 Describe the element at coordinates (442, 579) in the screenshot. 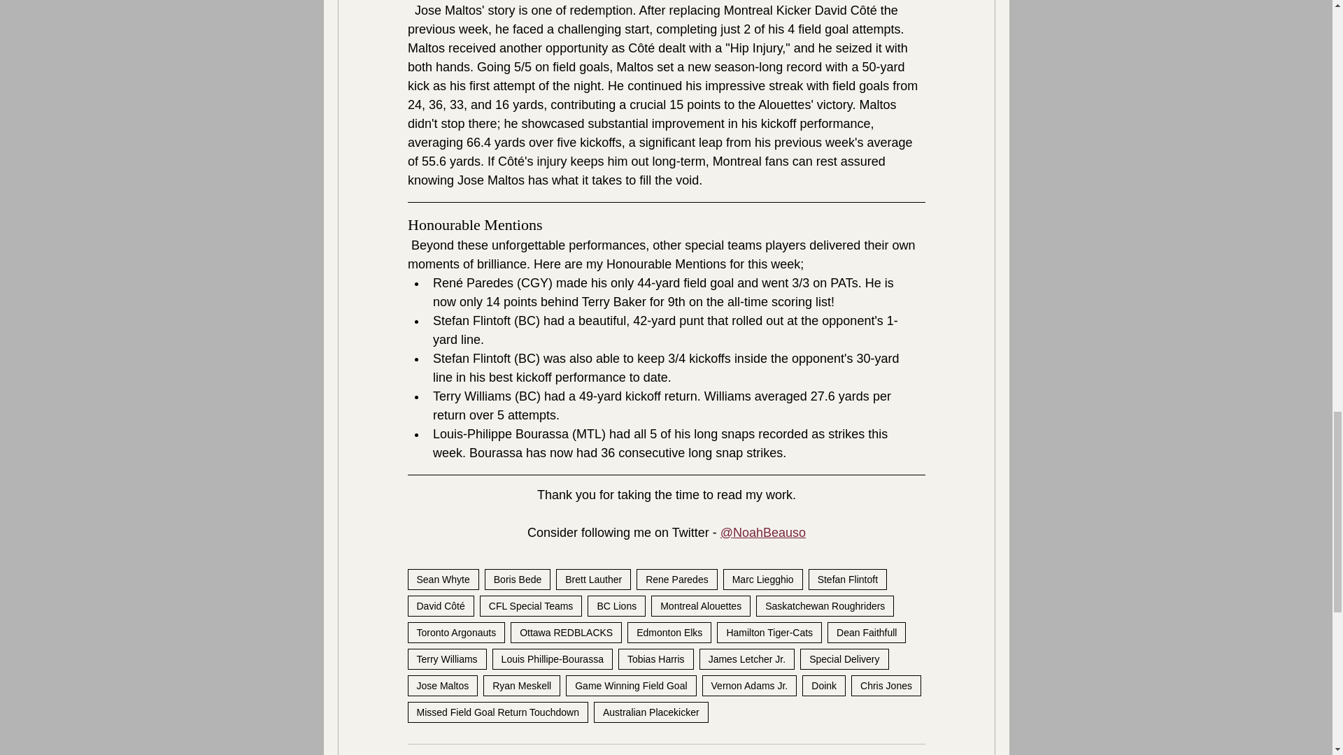

I see `Sean Whyte` at that location.